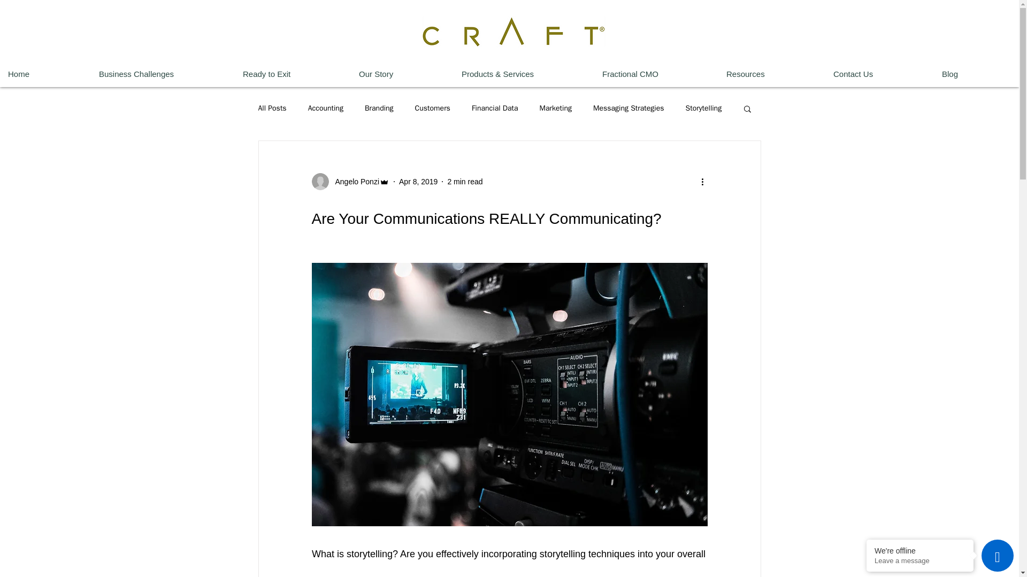 The height and width of the screenshot is (577, 1027). I want to click on Leave a message, so click(920, 561).